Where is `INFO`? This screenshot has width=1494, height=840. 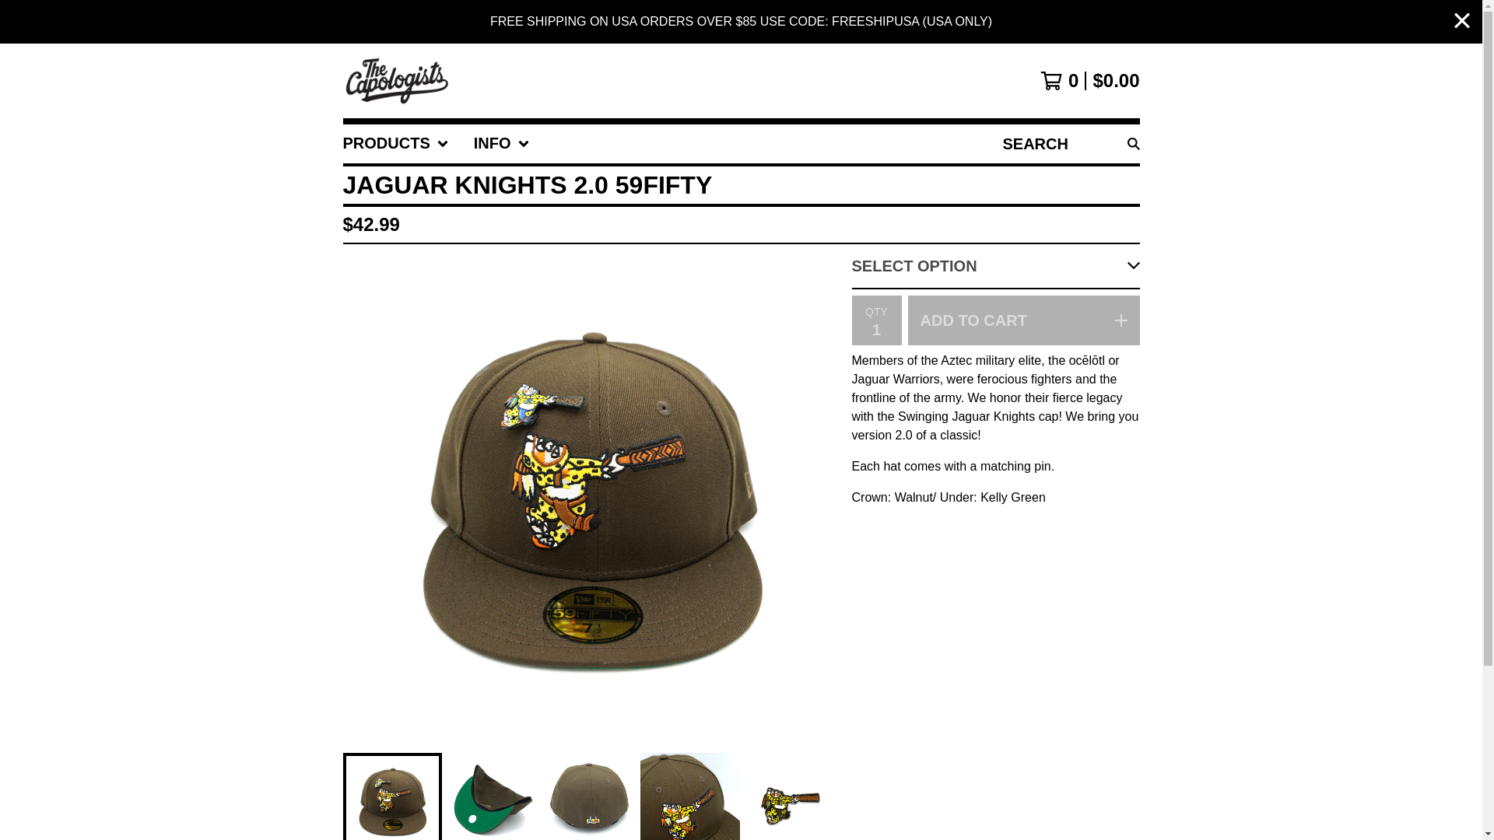
INFO is located at coordinates (501, 143).